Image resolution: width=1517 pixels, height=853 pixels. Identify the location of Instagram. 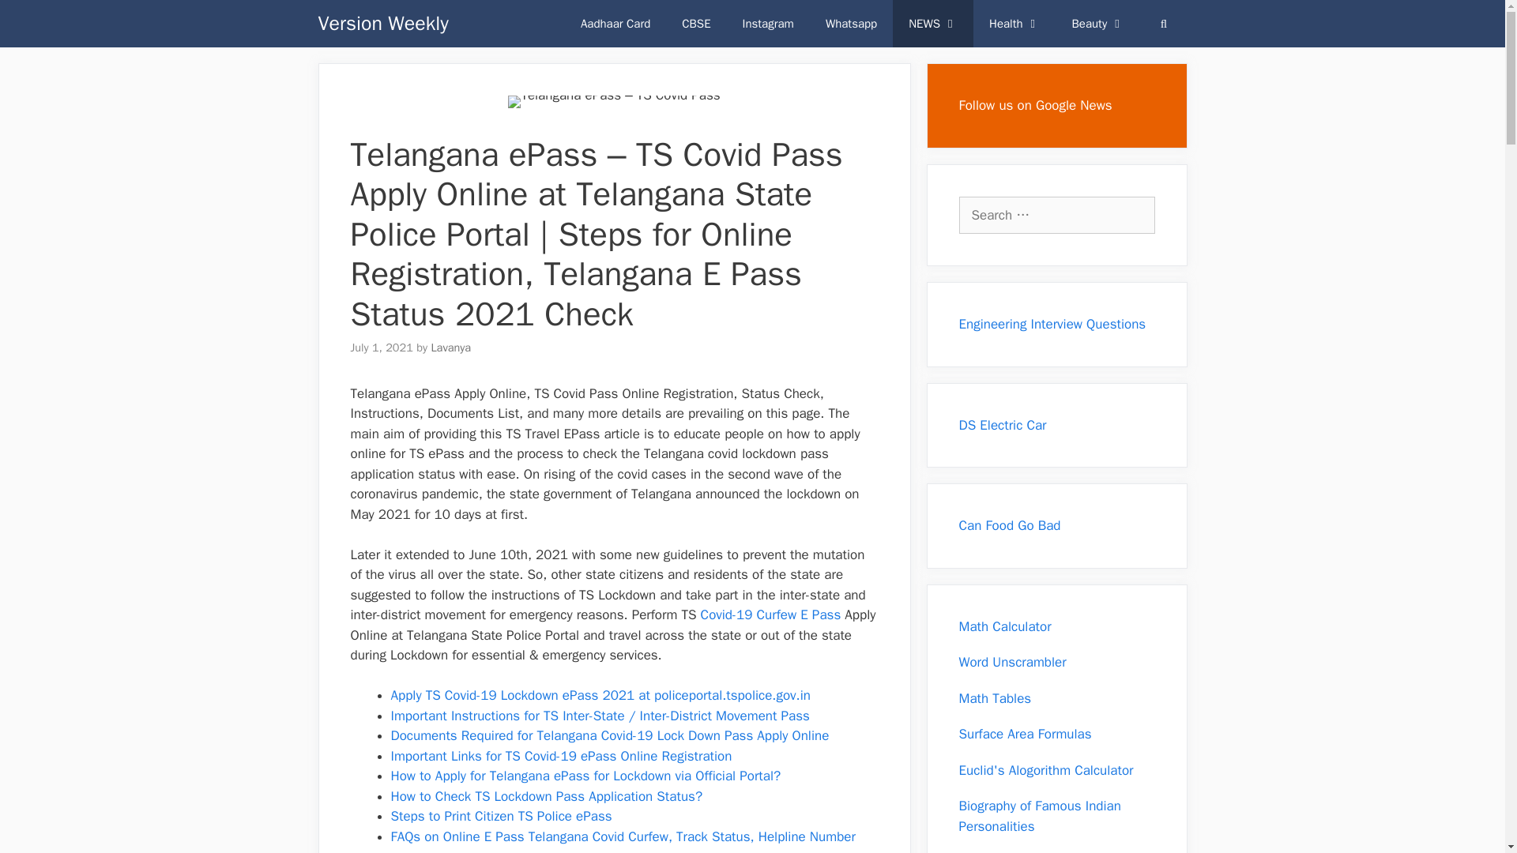
(768, 24).